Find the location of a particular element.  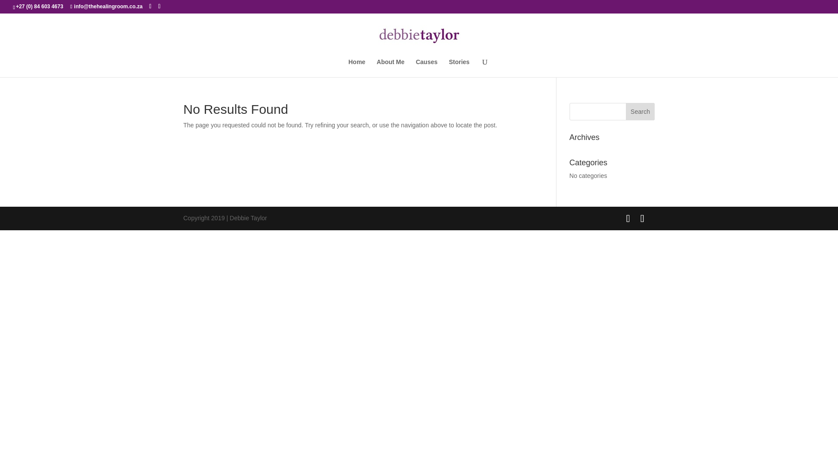

About Me is located at coordinates (390, 68).